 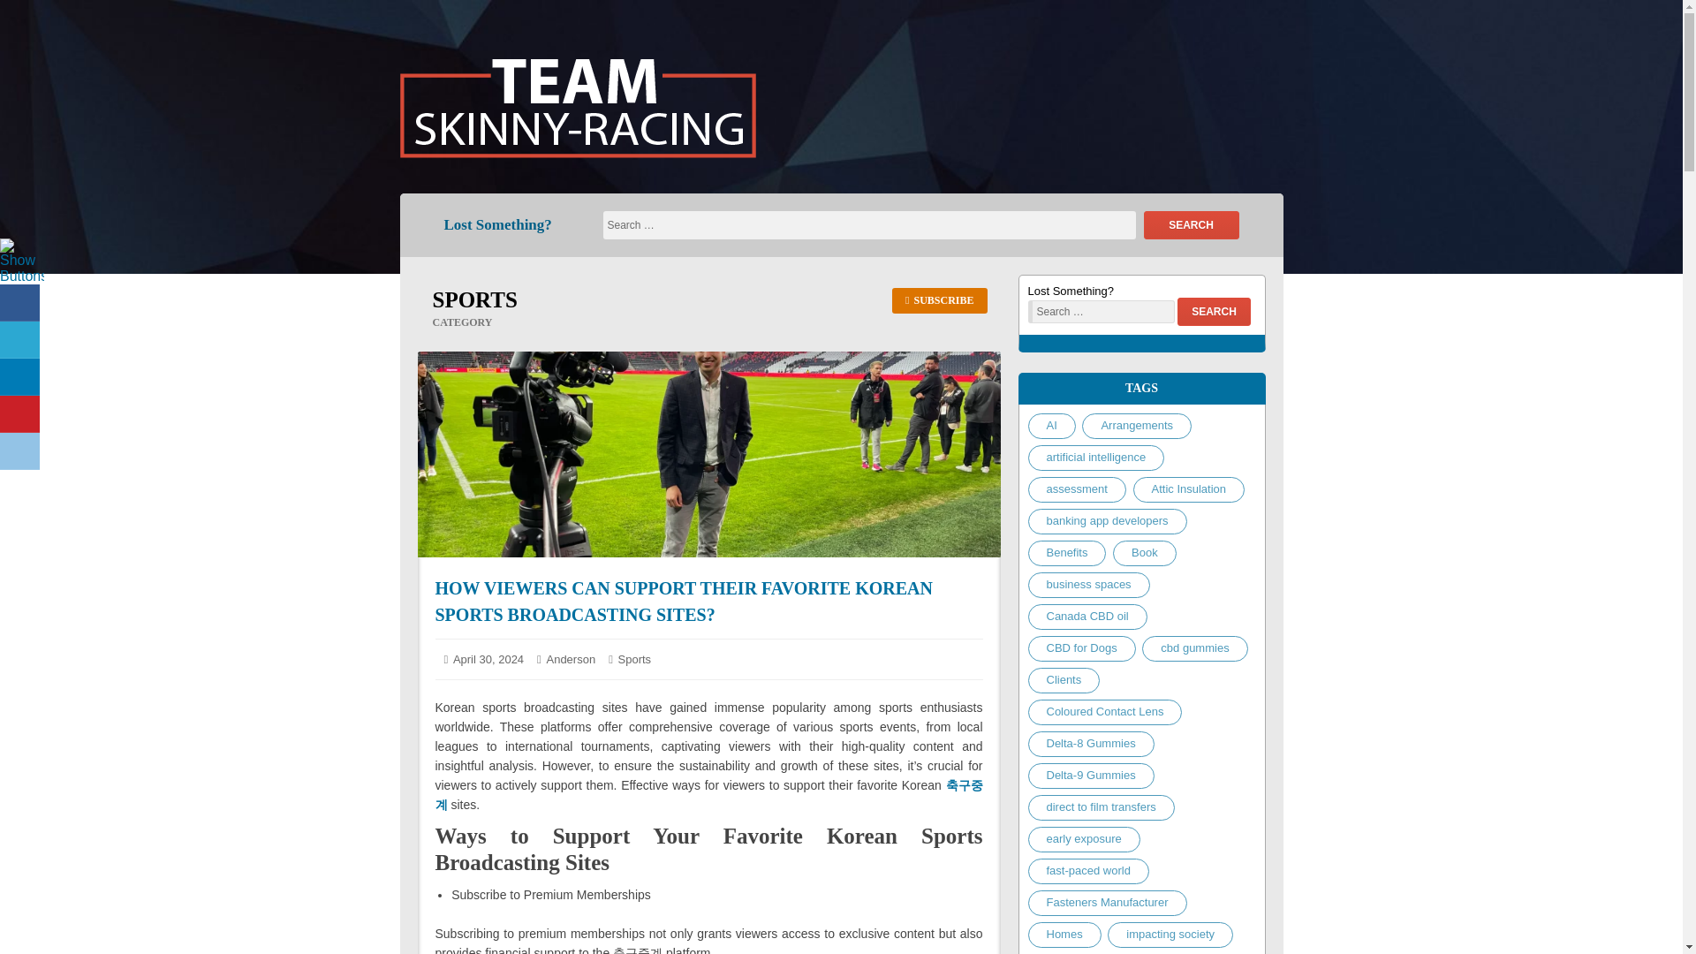 I want to click on Delta-9 Gummies, so click(x=1091, y=776).